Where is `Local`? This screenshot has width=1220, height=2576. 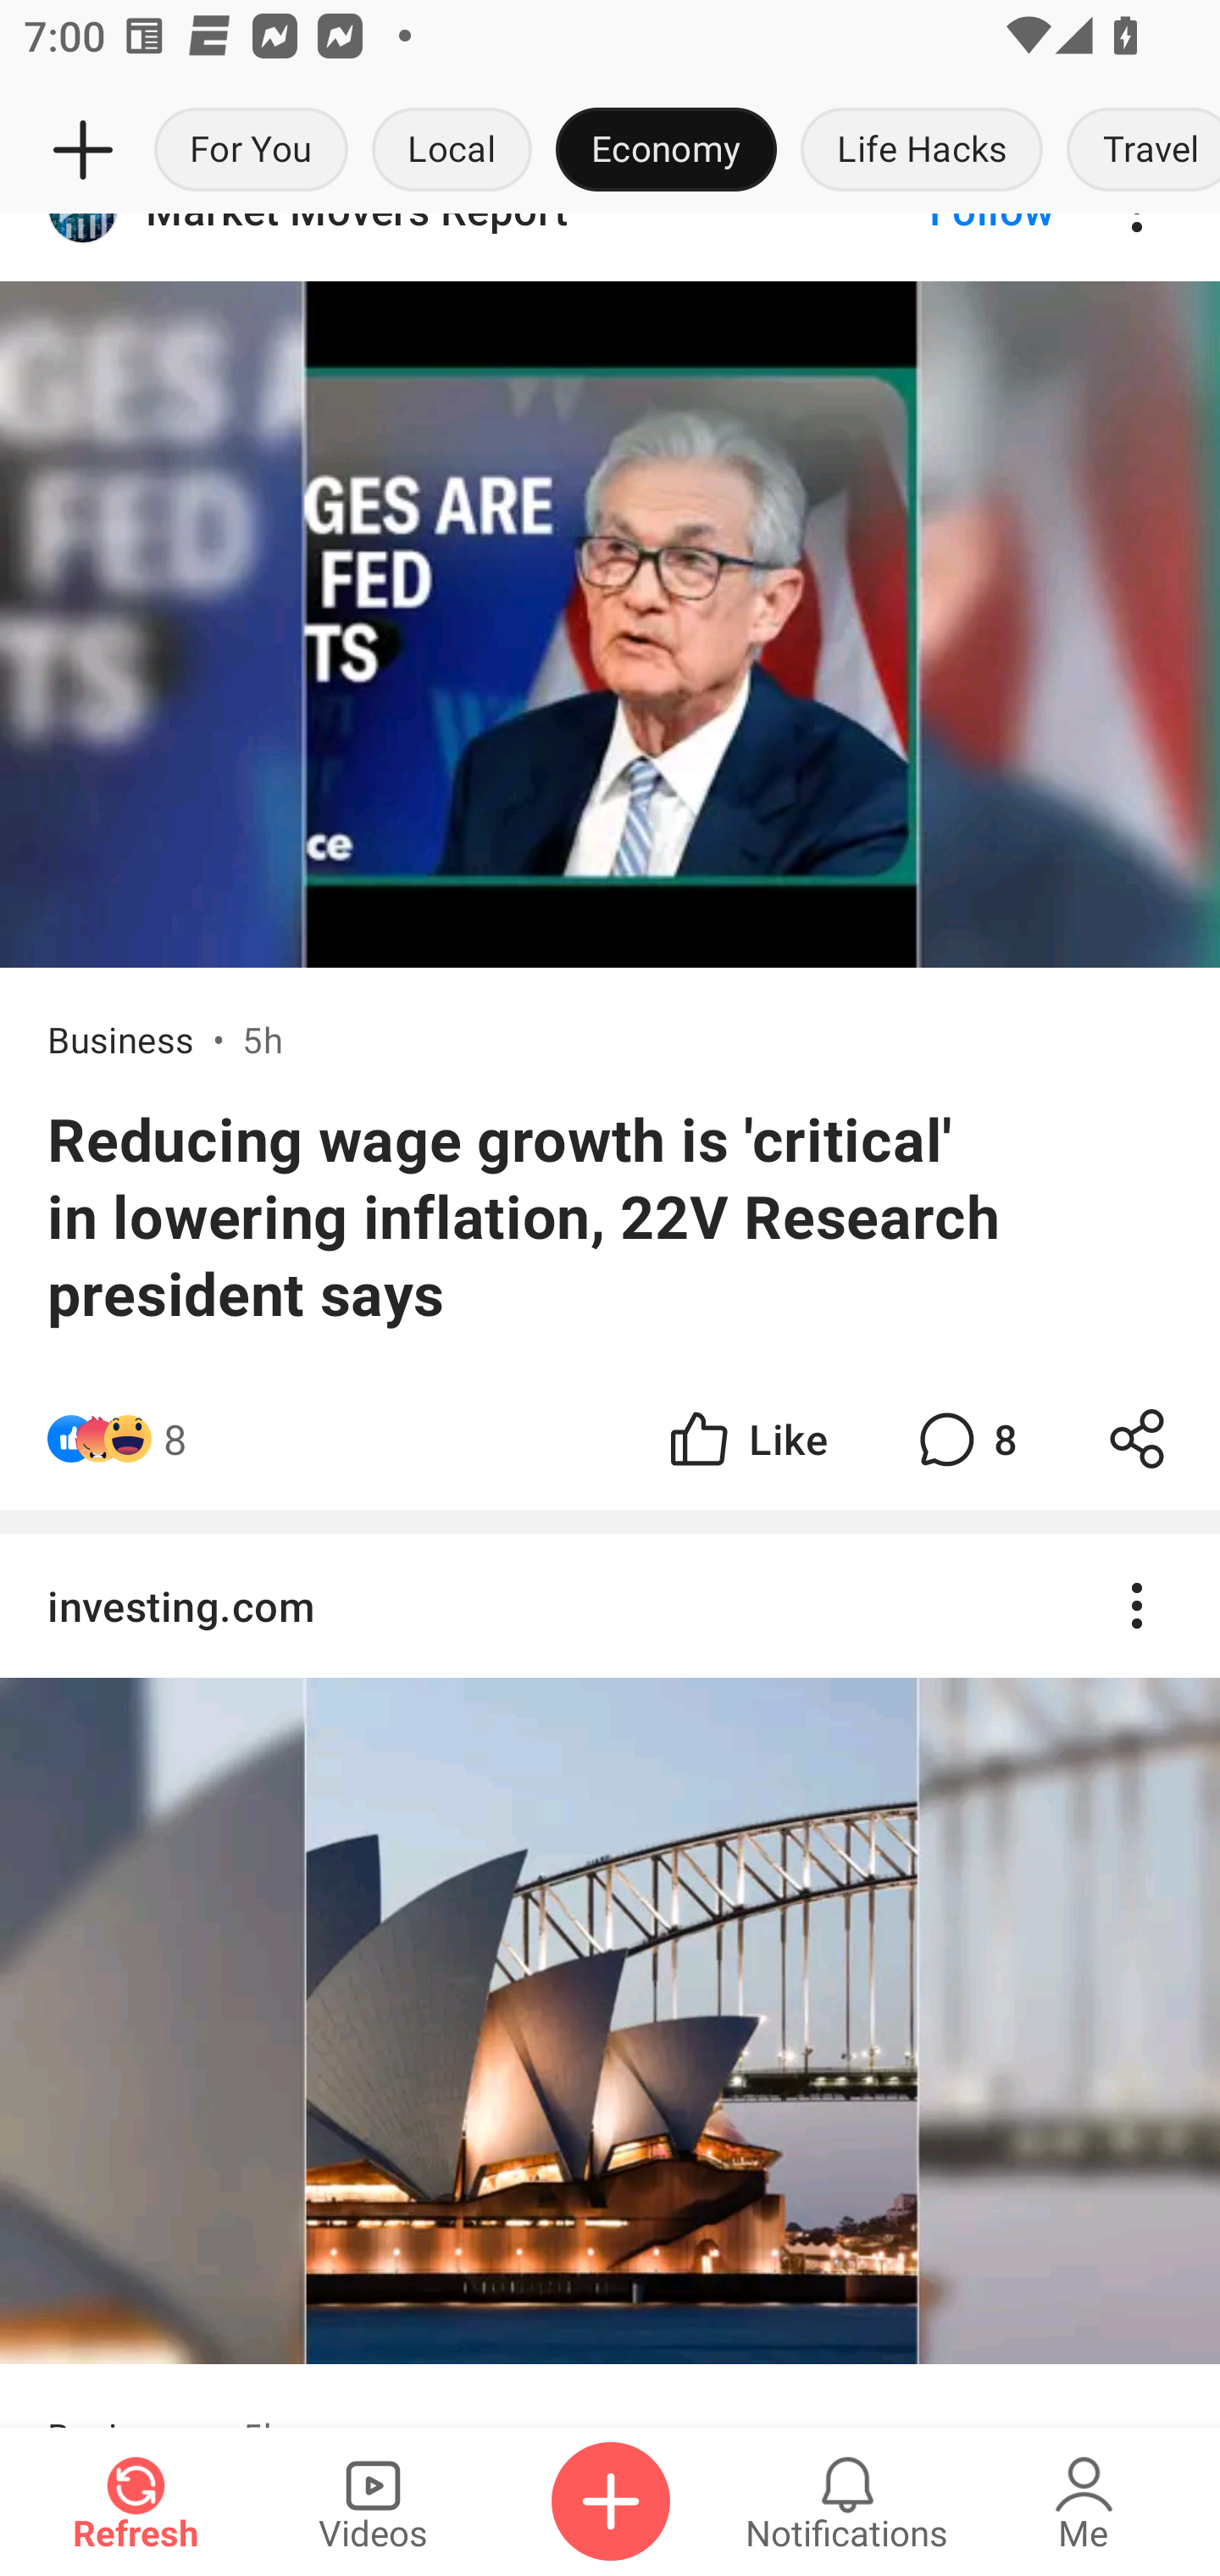 Local is located at coordinates (452, 151).